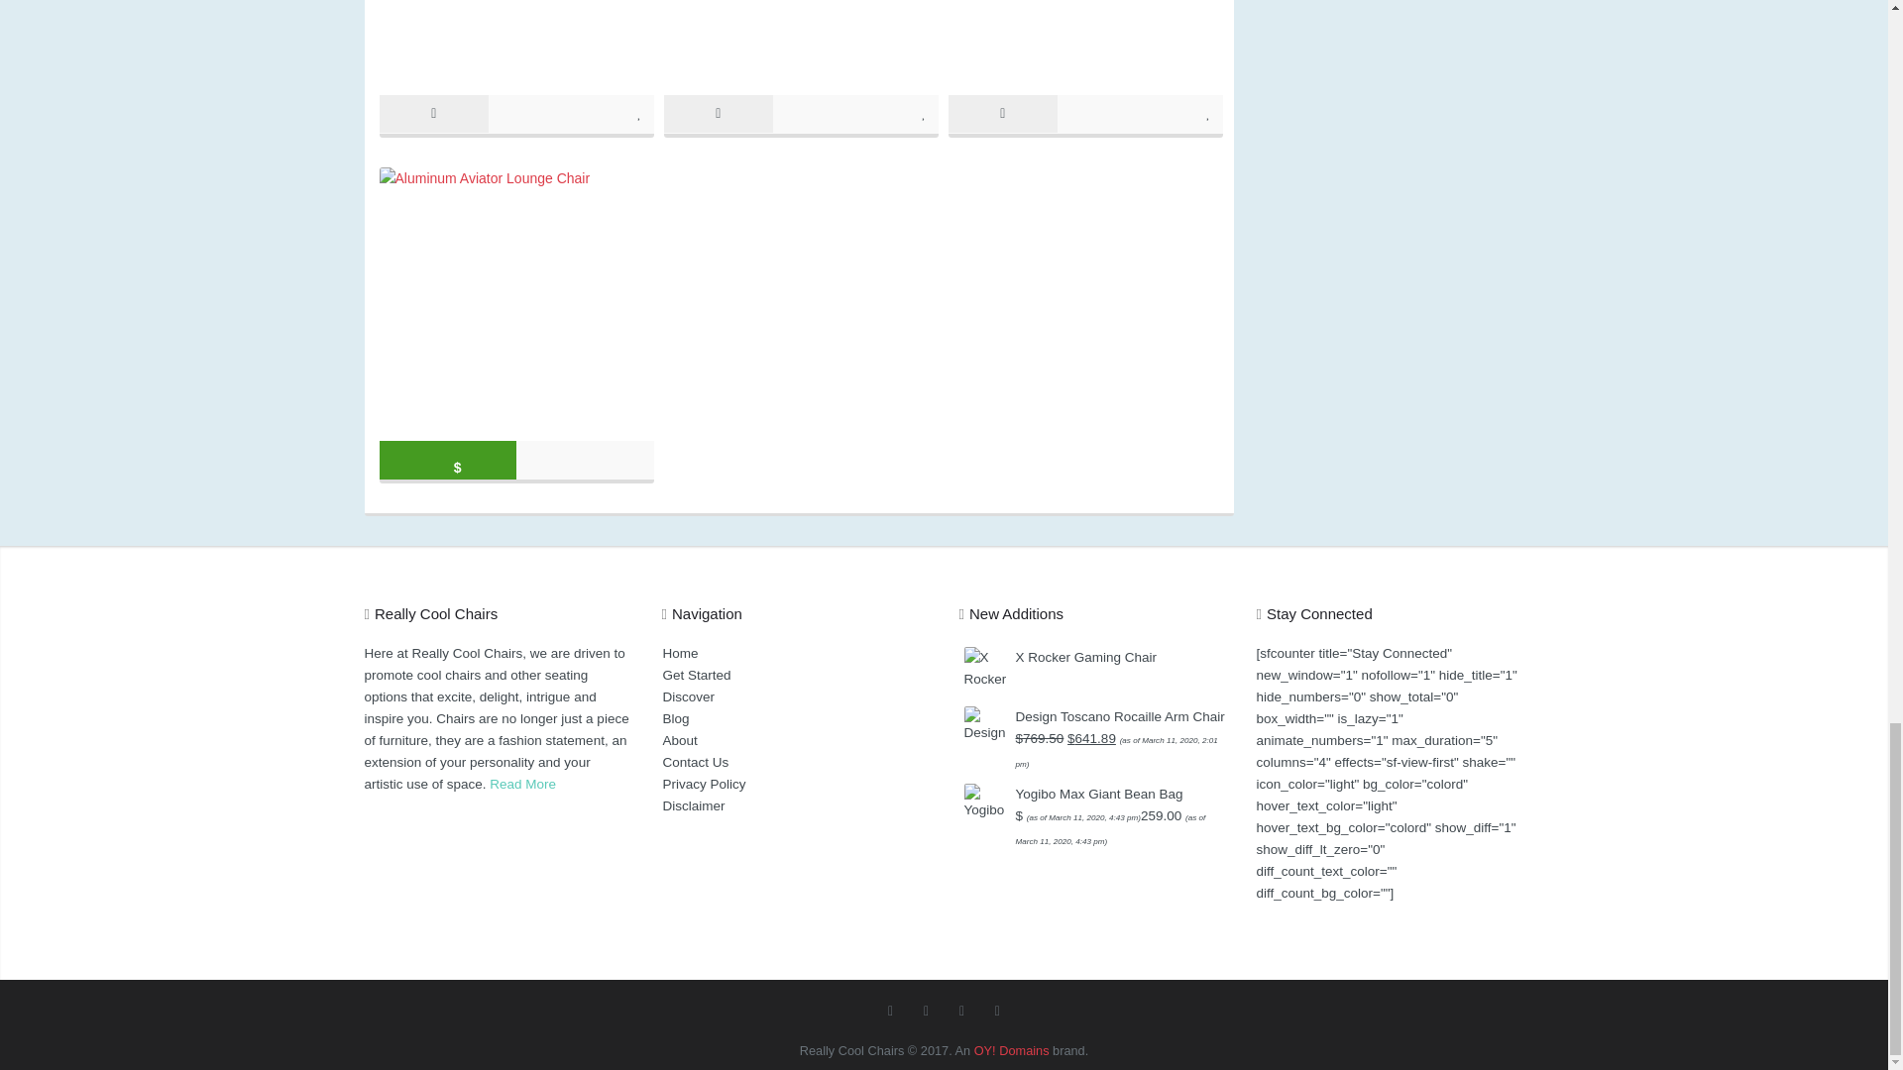 This screenshot has height=1070, width=1903. Describe the element at coordinates (521, 785) in the screenshot. I see `About Really Cool Chairs` at that location.